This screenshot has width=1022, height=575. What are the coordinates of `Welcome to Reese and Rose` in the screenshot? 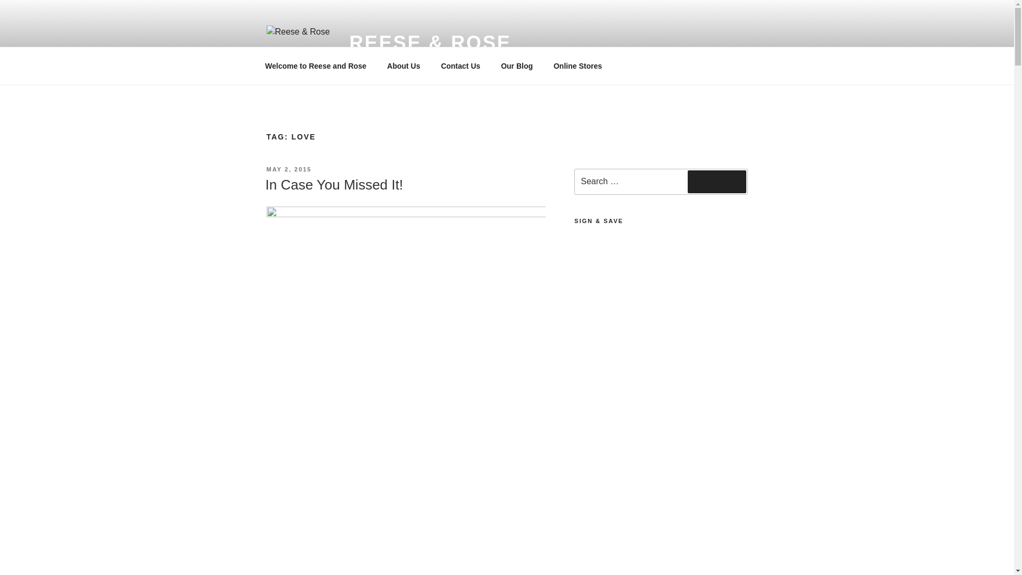 It's located at (315, 66).